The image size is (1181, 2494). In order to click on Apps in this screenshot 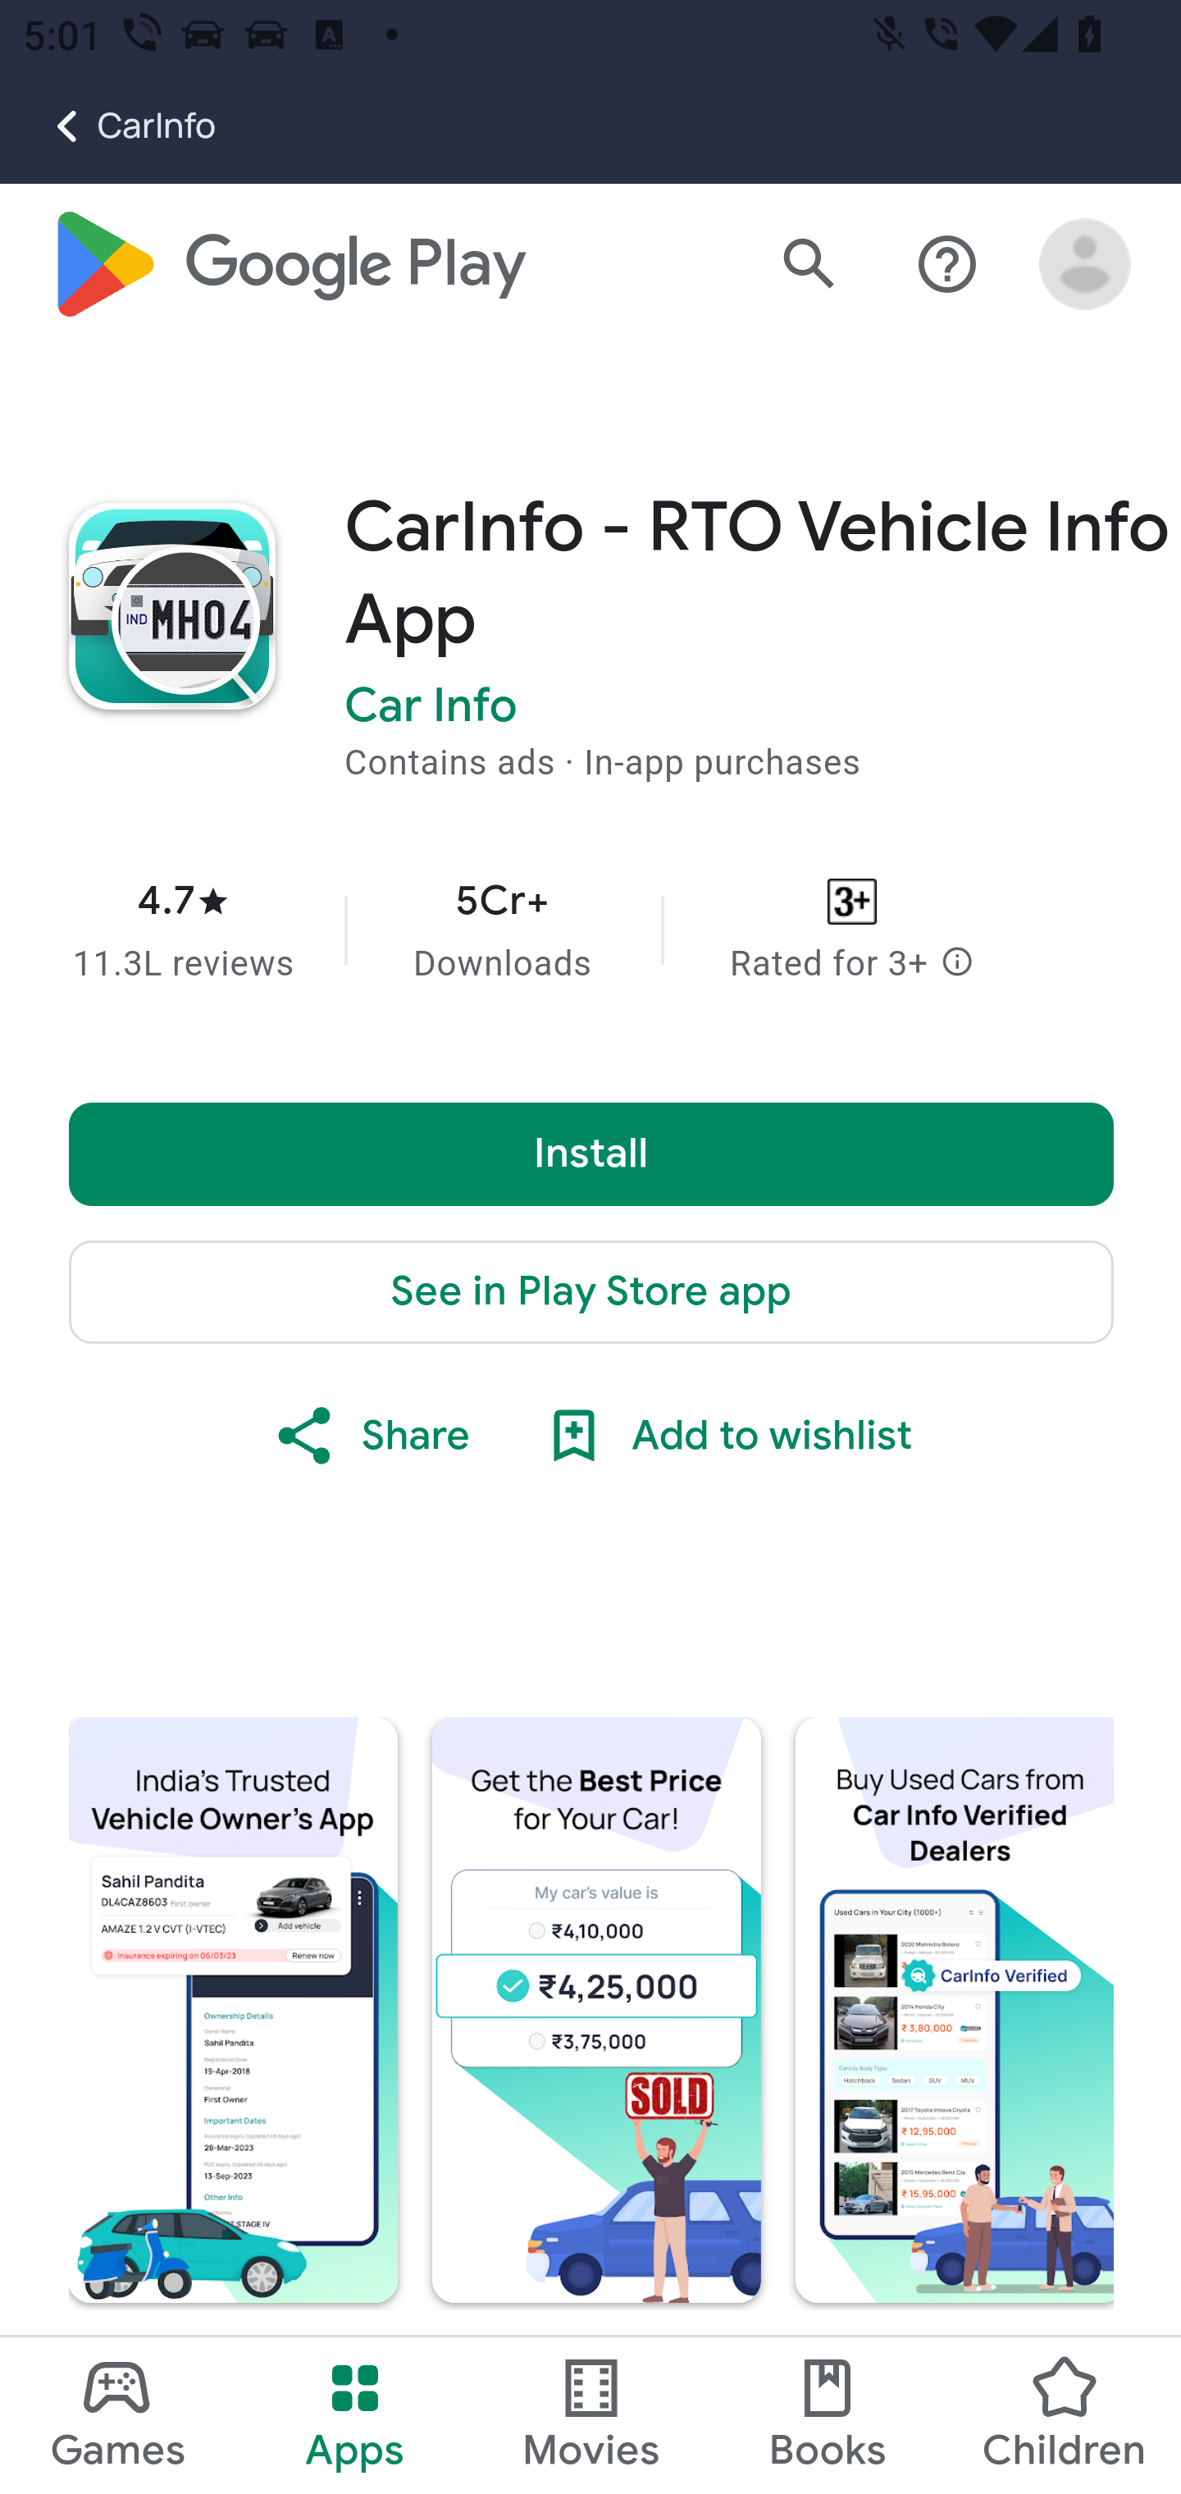, I will do `click(354, 2415)`.